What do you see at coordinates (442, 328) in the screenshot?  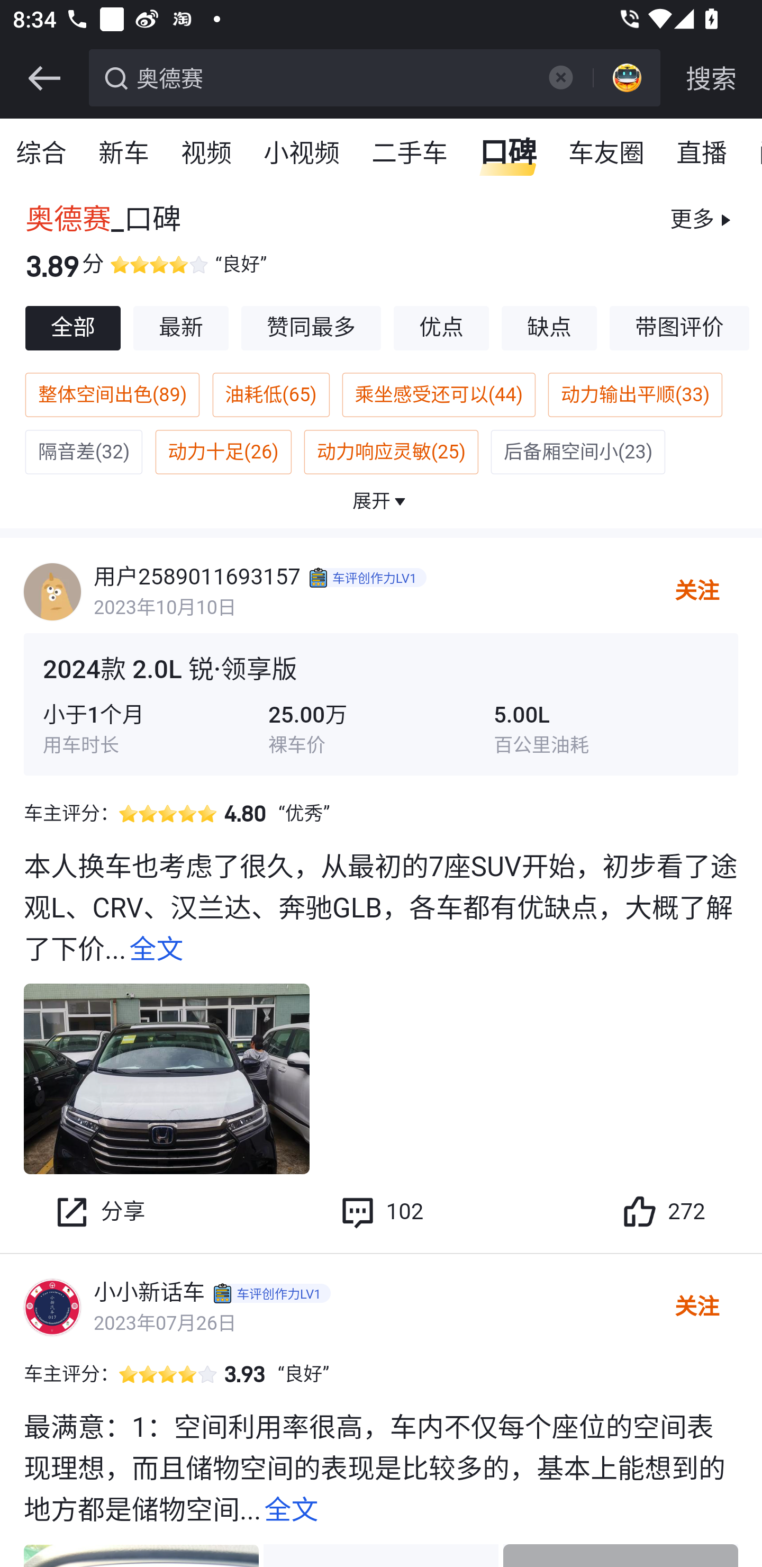 I see `优点` at bounding box center [442, 328].